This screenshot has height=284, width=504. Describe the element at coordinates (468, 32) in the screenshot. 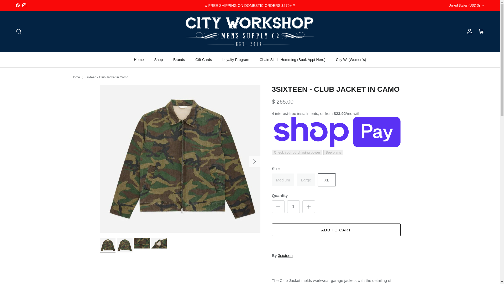

I see `Account` at that location.